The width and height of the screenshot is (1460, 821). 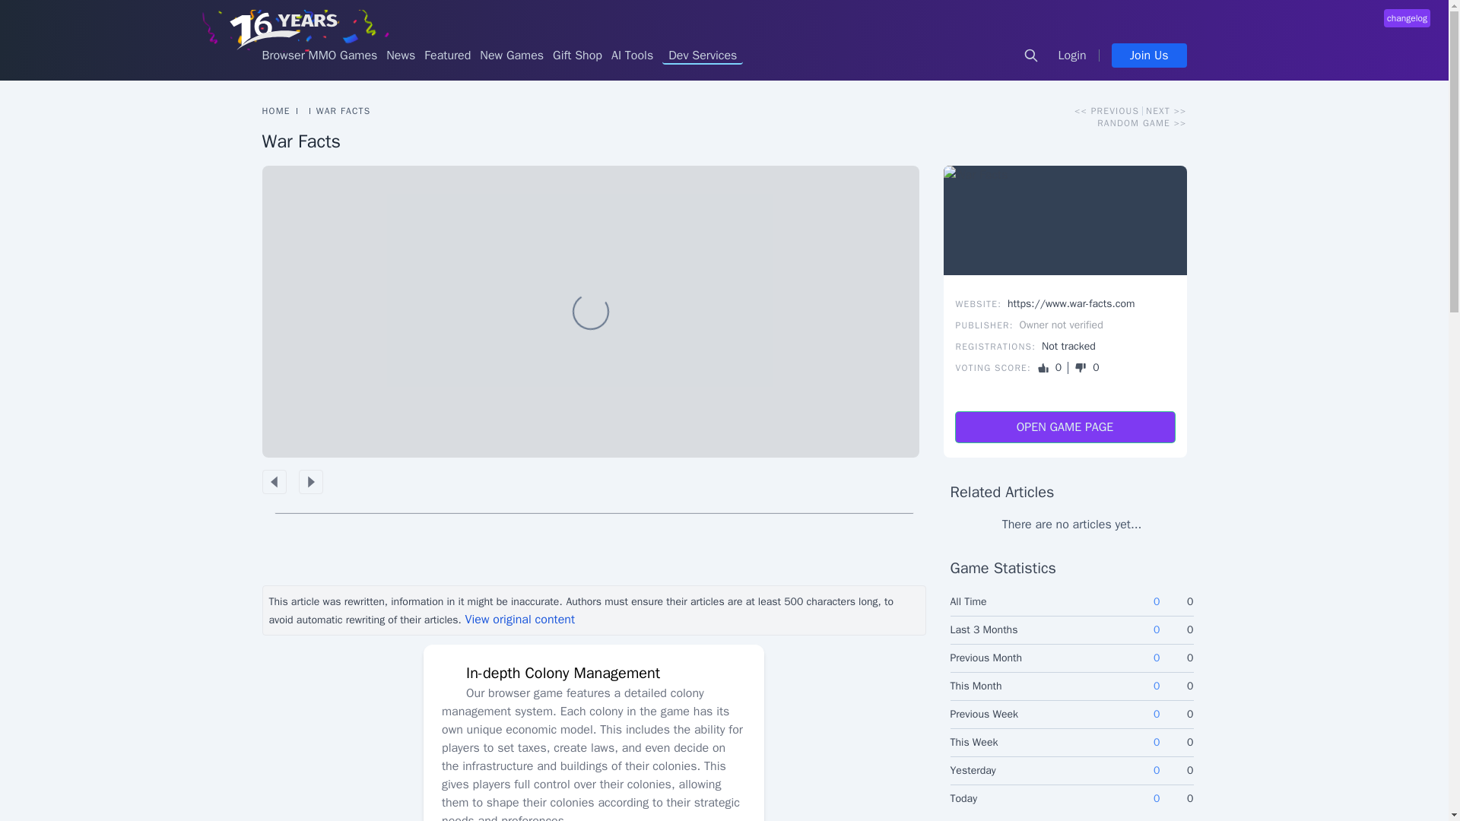 What do you see at coordinates (400, 55) in the screenshot?
I see `News` at bounding box center [400, 55].